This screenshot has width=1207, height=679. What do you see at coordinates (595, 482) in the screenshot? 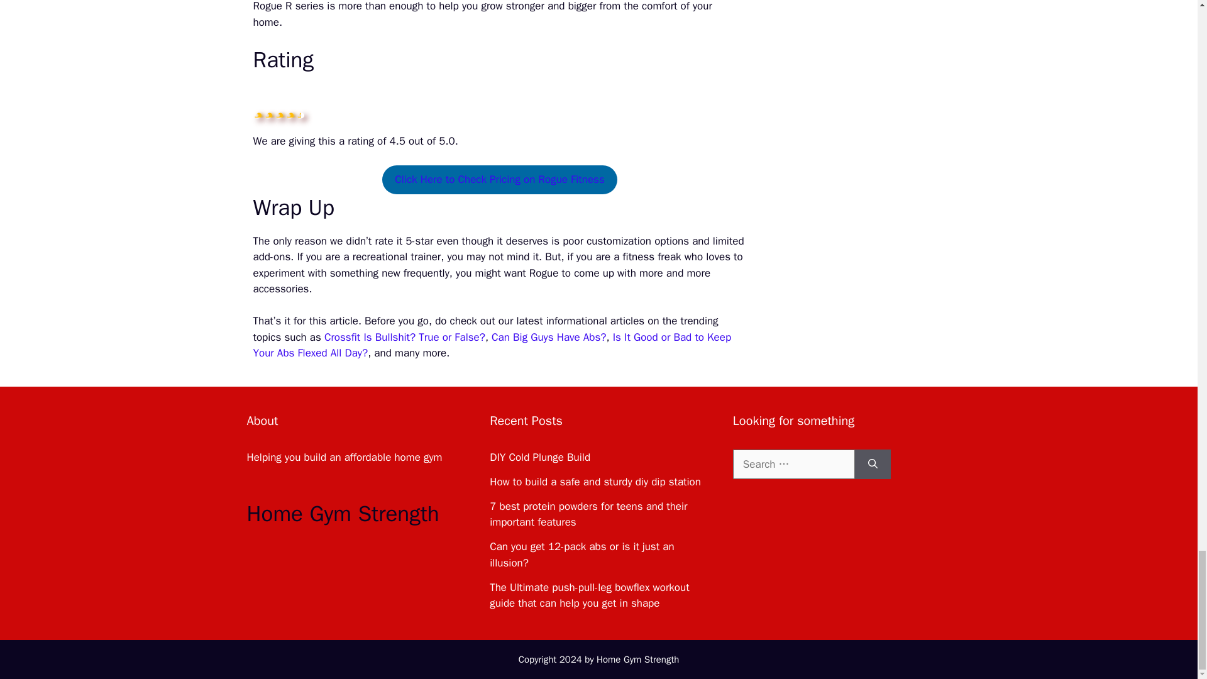
I see `How to build a safe and sturdy diy dip station` at bounding box center [595, 482].